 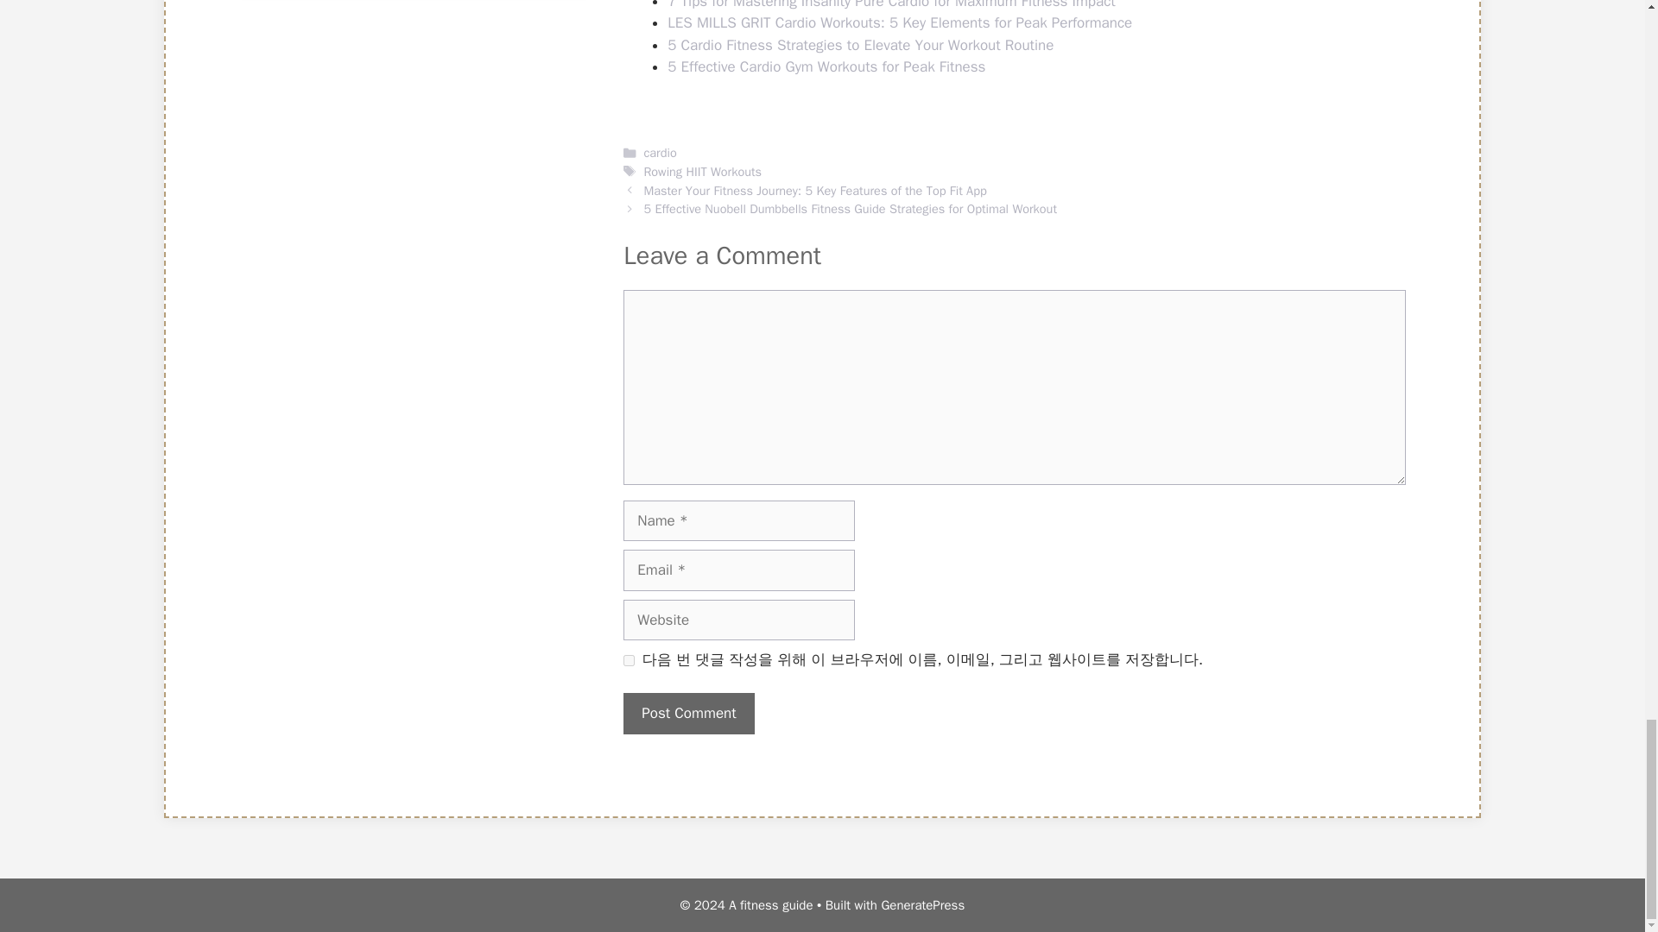 I want to click on 5 Effective Cardio Gym Workouts for Peak Fitness, so click(x=826, y=66).